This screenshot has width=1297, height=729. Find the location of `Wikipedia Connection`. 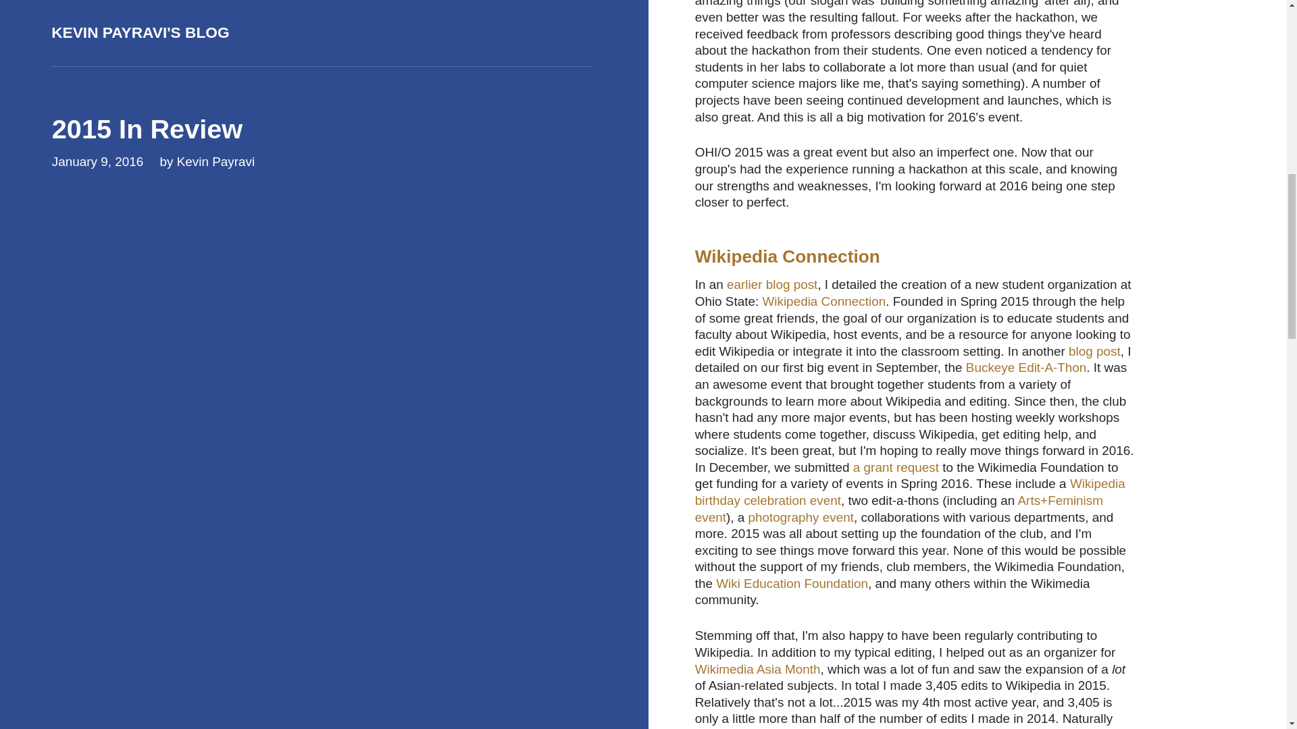

Wikipedia Connection is located at coordinates (788, 256).